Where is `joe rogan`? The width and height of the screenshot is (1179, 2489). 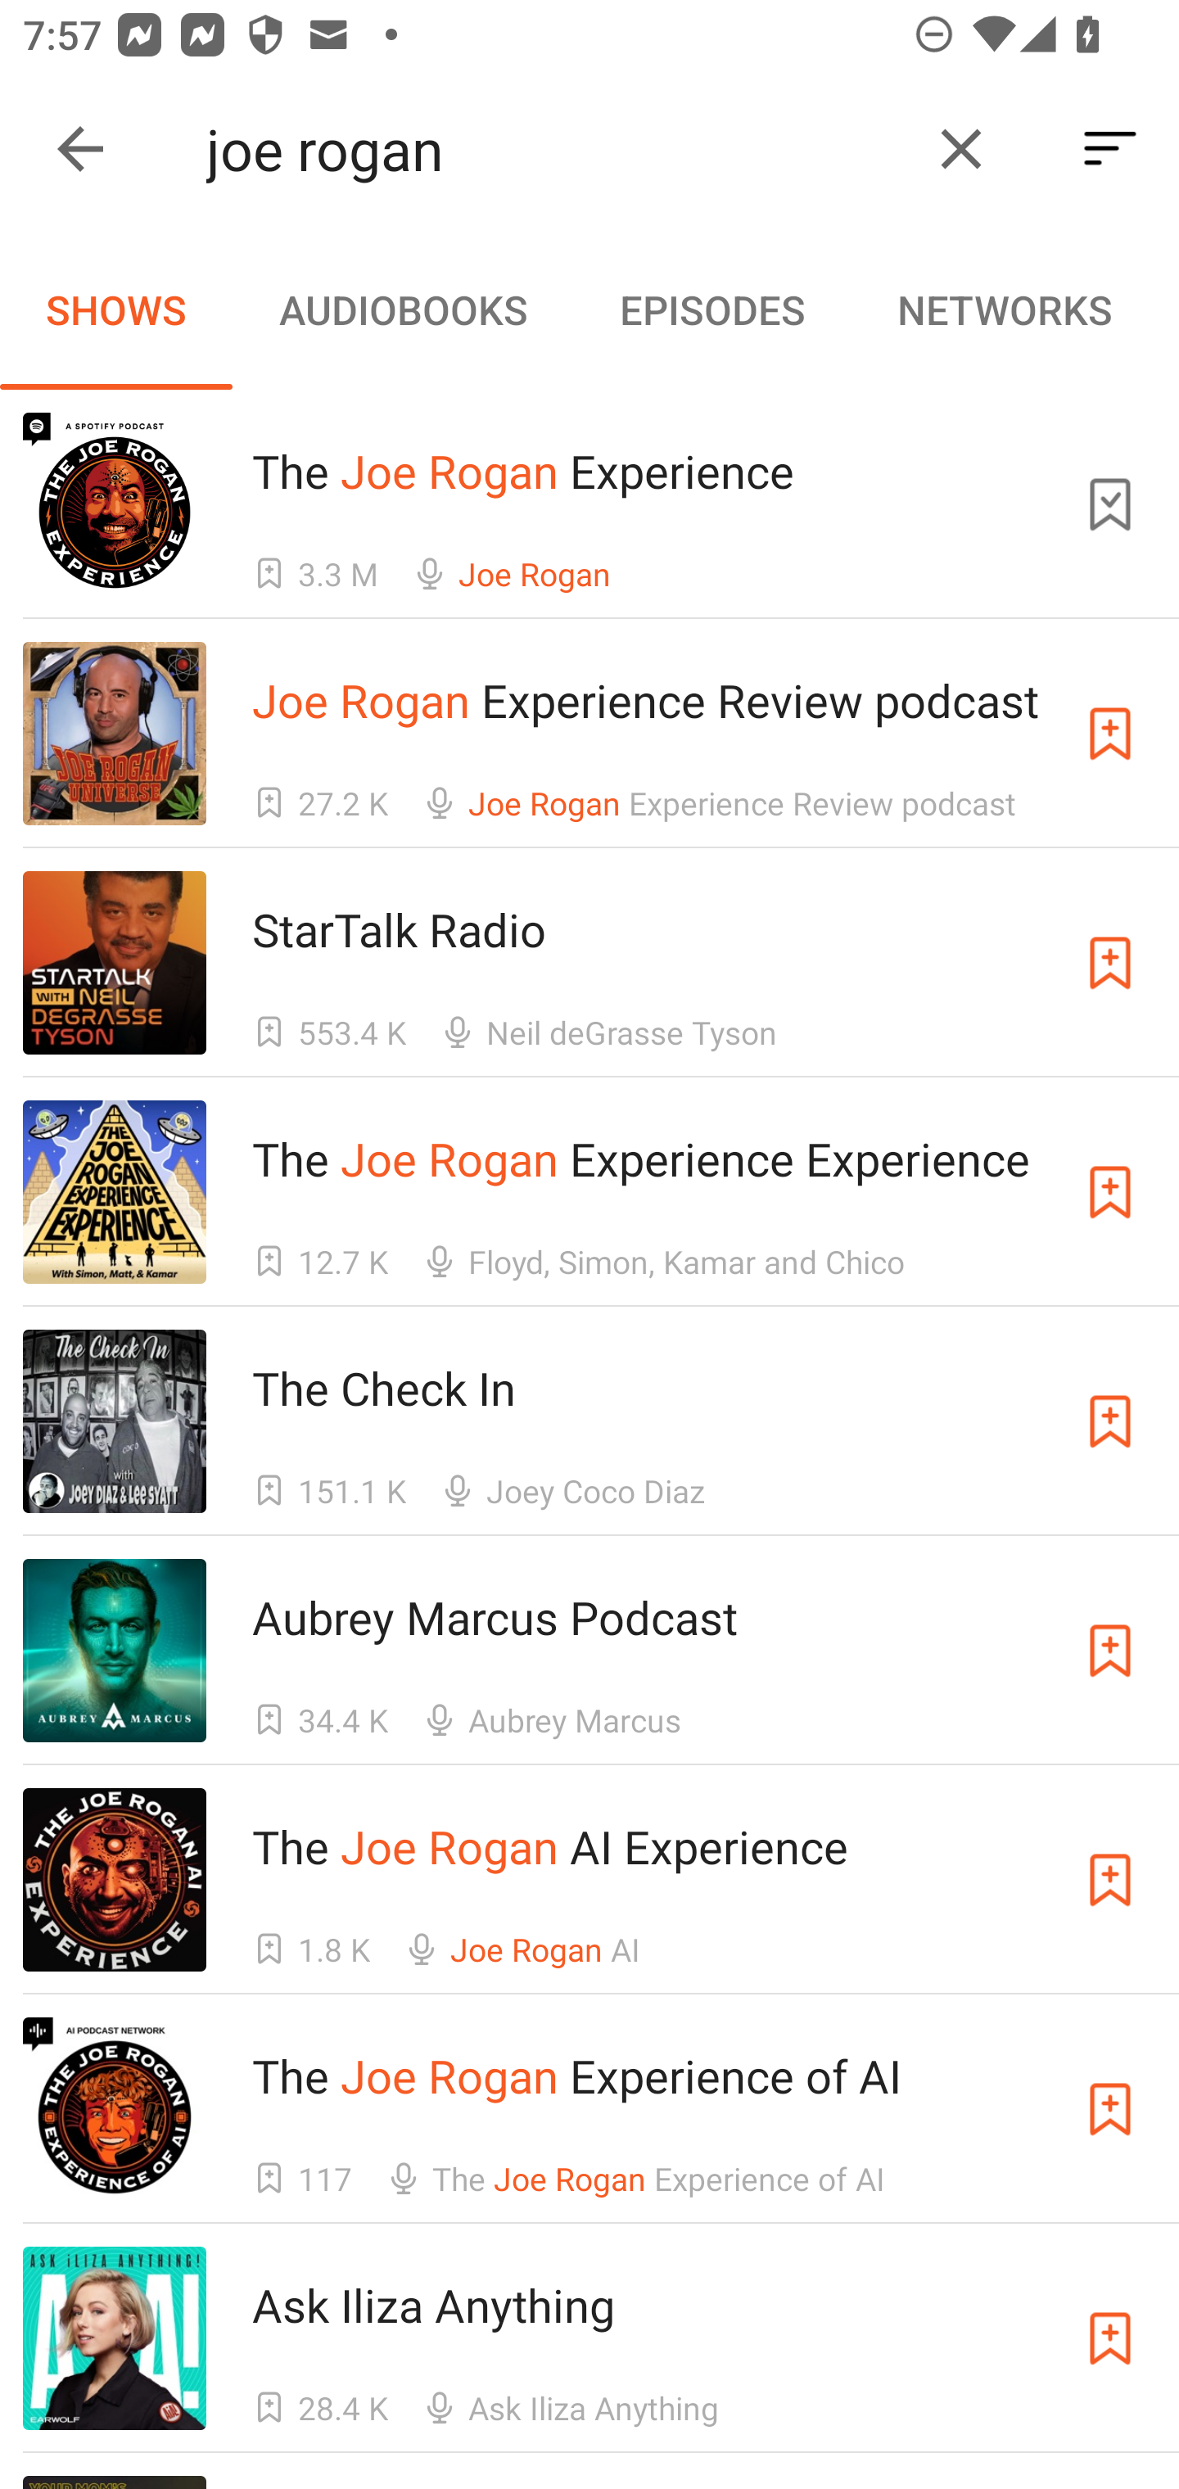
joe rogan is located at coordinates (555, 149).